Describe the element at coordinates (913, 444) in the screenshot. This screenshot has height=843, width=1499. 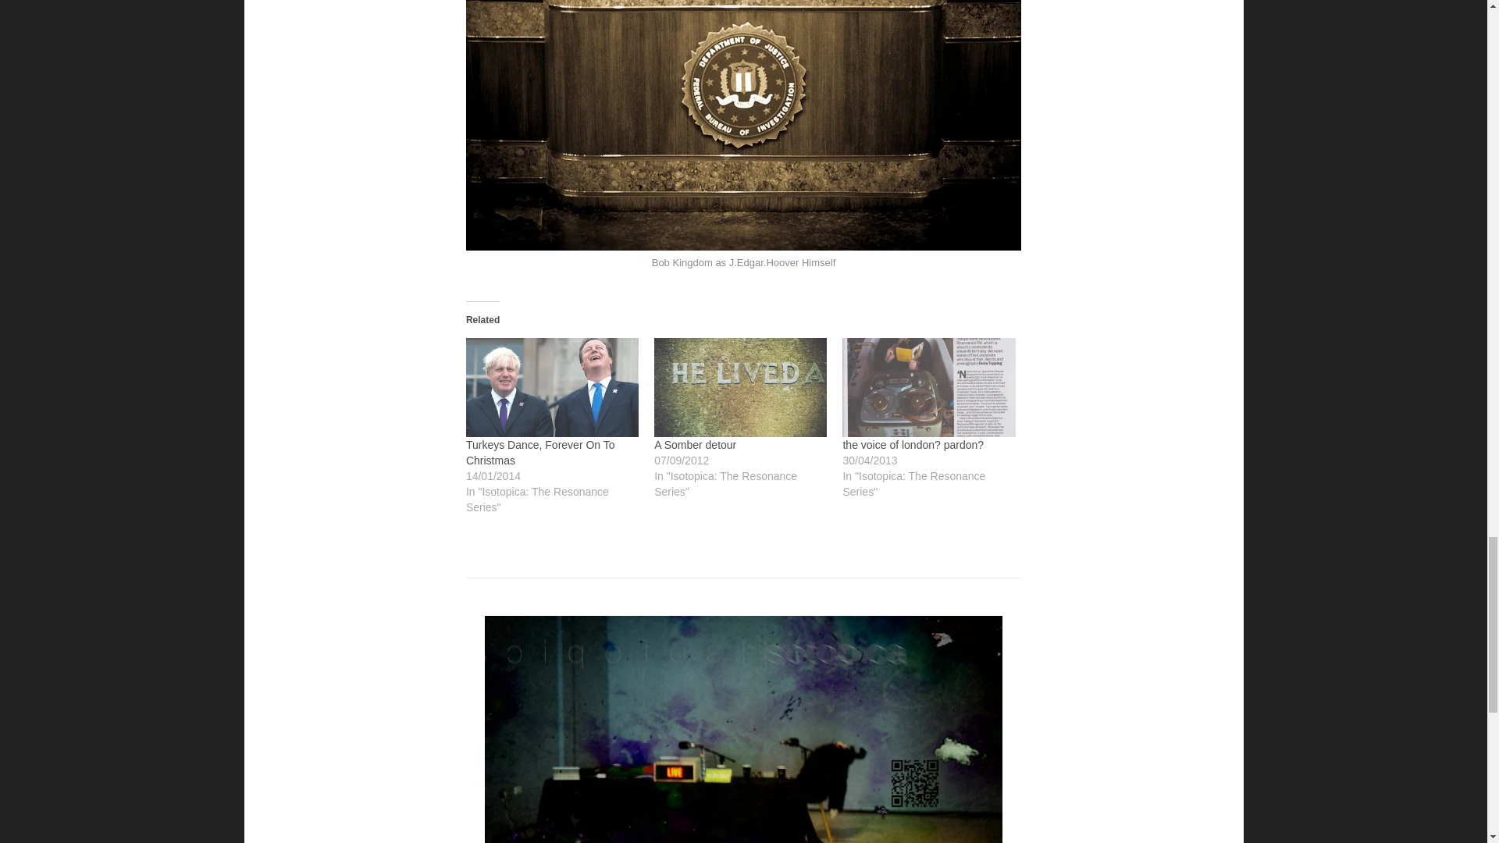
I see `the voice of london? pardon?` at that location.